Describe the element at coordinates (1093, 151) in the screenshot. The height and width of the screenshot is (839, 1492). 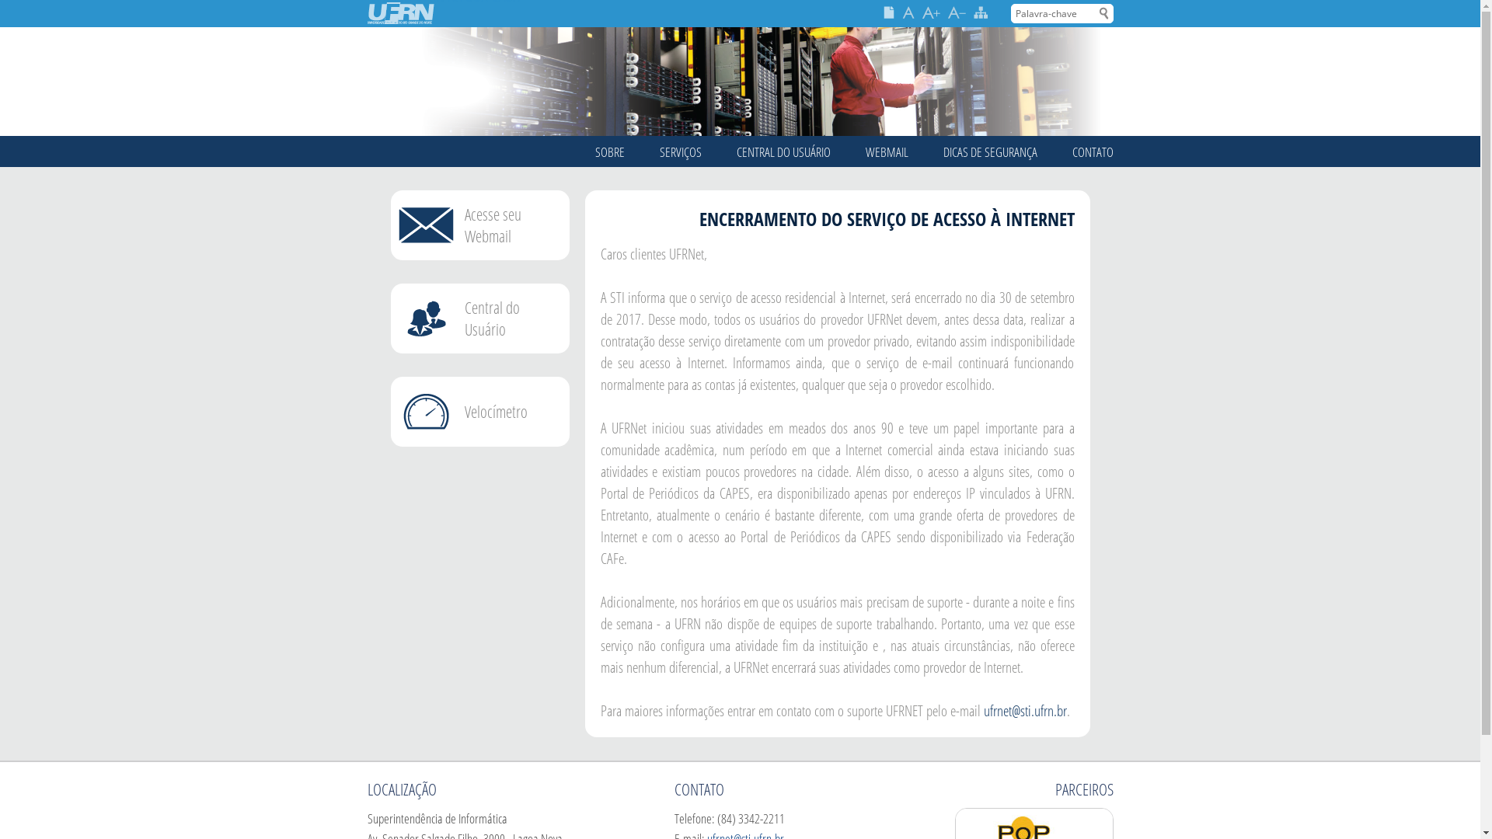
I see `CONTATO` at that location.